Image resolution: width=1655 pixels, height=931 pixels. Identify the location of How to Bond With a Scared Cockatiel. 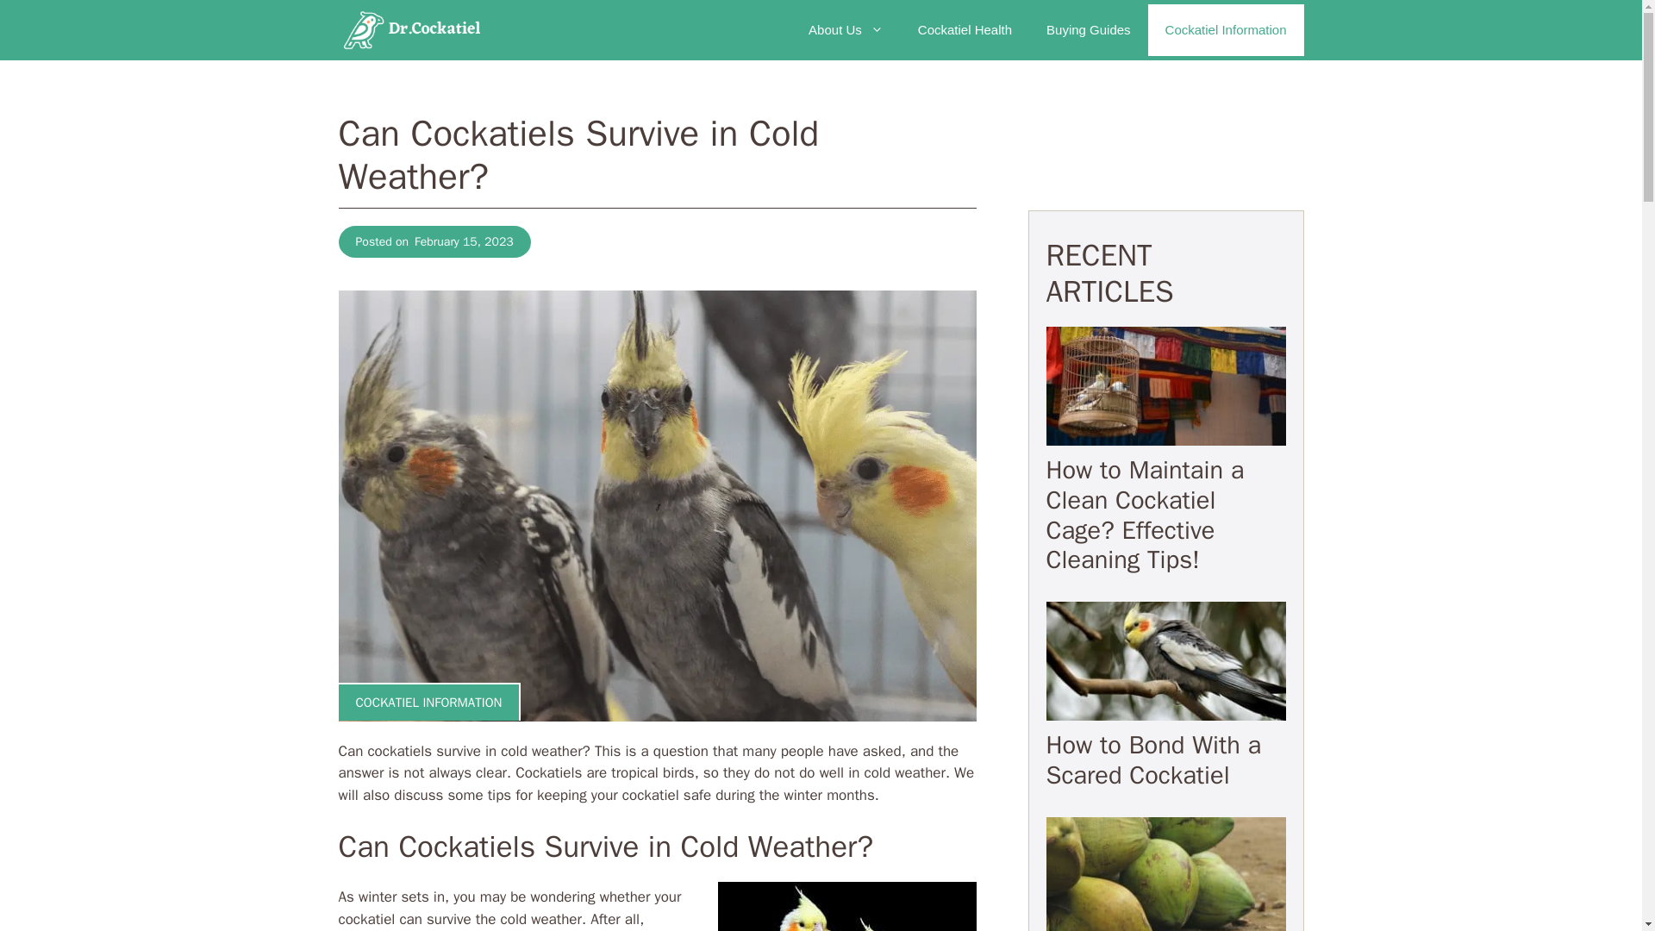
(1153, 760).